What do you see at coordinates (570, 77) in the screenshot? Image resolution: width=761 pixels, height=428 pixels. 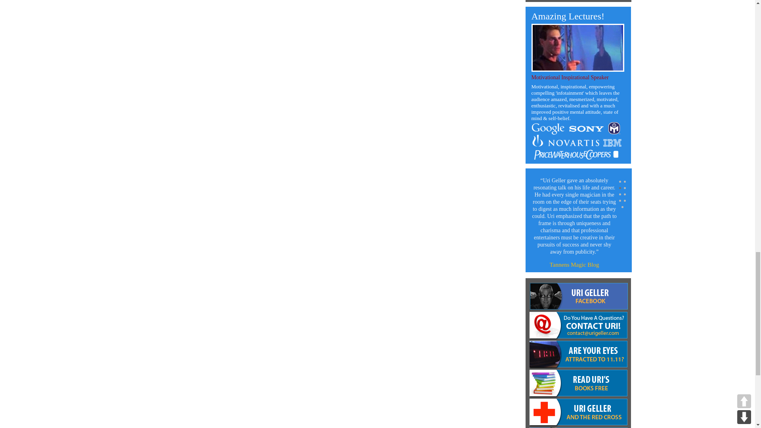 I see `Motivational Inspirational Speaker` at bounding box center [570, 77].